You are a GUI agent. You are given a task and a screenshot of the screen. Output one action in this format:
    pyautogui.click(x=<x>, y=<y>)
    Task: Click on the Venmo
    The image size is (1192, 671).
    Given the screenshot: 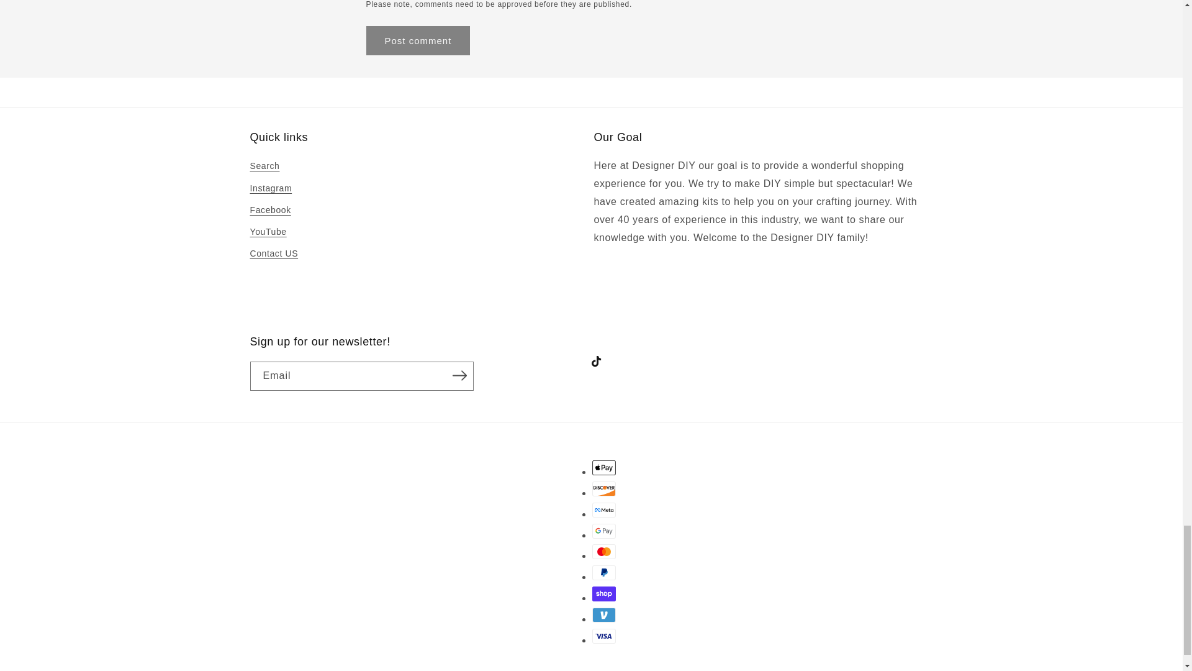 What is the action you would take?
    pyautogui.click(x=604, y=615)
    